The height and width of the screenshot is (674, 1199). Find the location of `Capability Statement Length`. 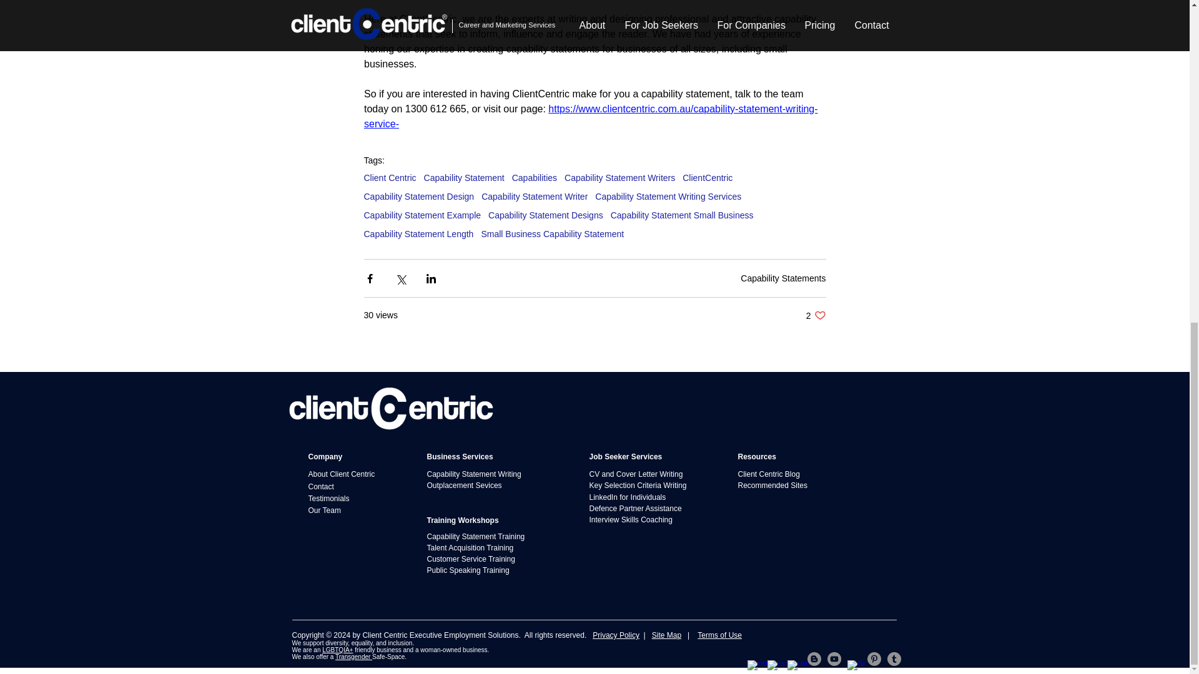

Capability Statement Length is located at coordinates (535, 177).